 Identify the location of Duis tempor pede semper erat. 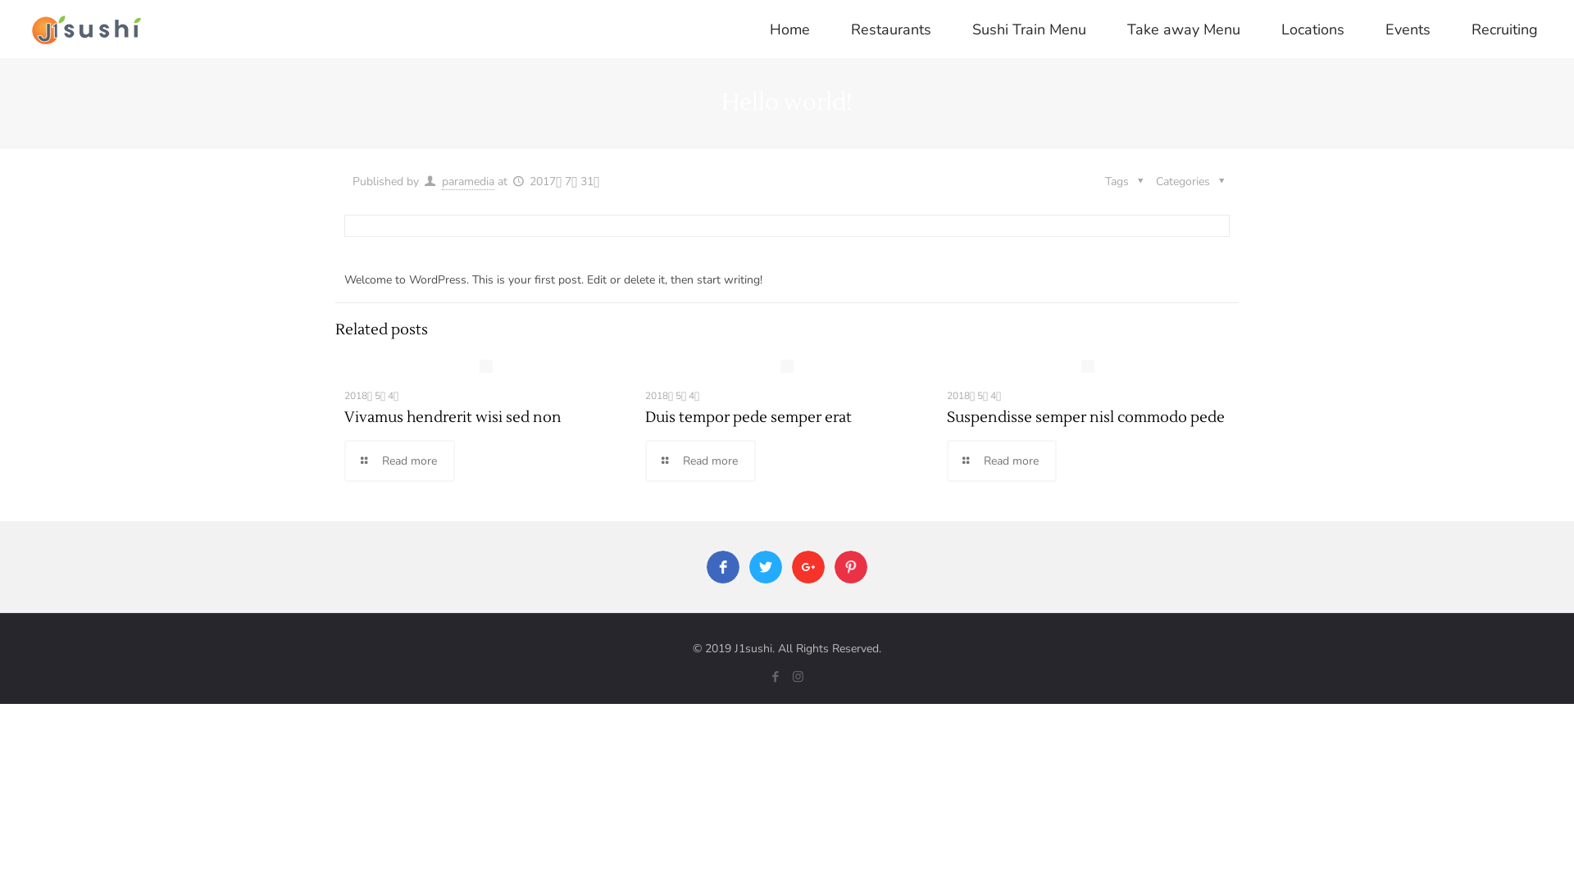
(748, 418).